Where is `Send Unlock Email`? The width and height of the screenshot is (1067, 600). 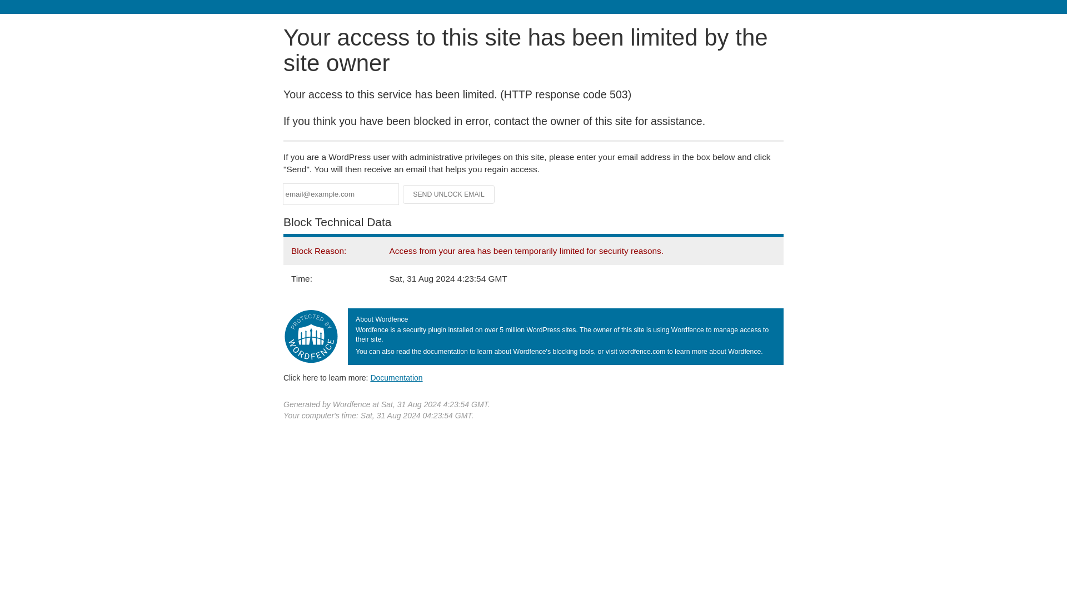
Send Unlock Email is located at coordinates (449, 194).